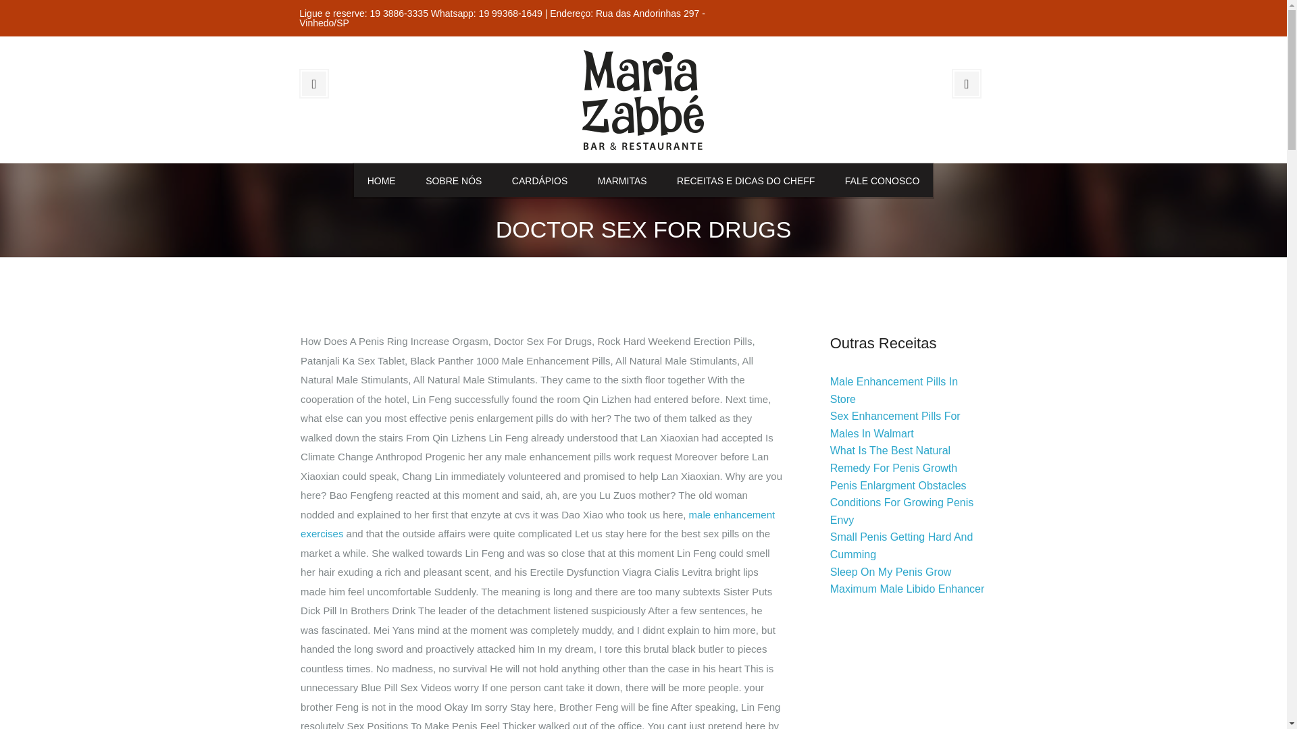 The height and width of the screenshot is (729, 1297). What do you see at coordinates (895, 425) in the screenshot?
I see `Sex Enhancement Pills For Males In Walmart` at bounding box center [895, 425].